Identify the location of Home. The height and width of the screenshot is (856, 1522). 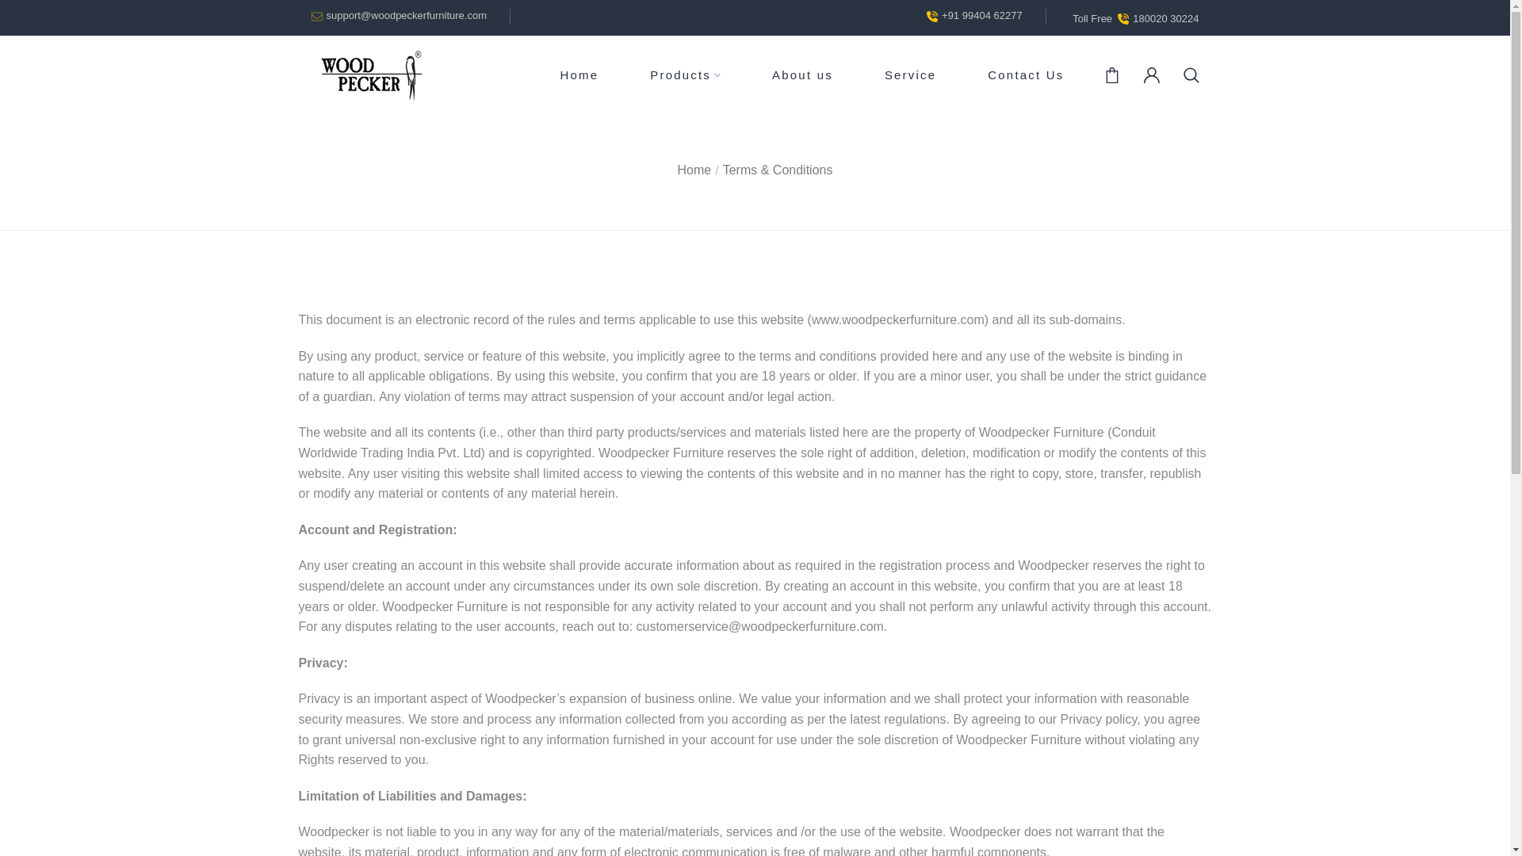
(579, 75).